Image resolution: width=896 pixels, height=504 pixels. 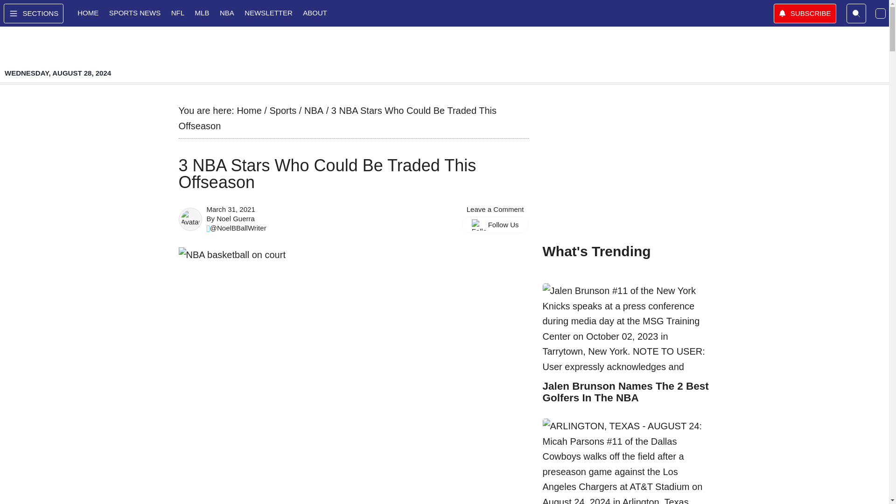 What do you see at coordinates (856, 13) in the screenshot?
I see `Search` at bounding box center [856, 13].